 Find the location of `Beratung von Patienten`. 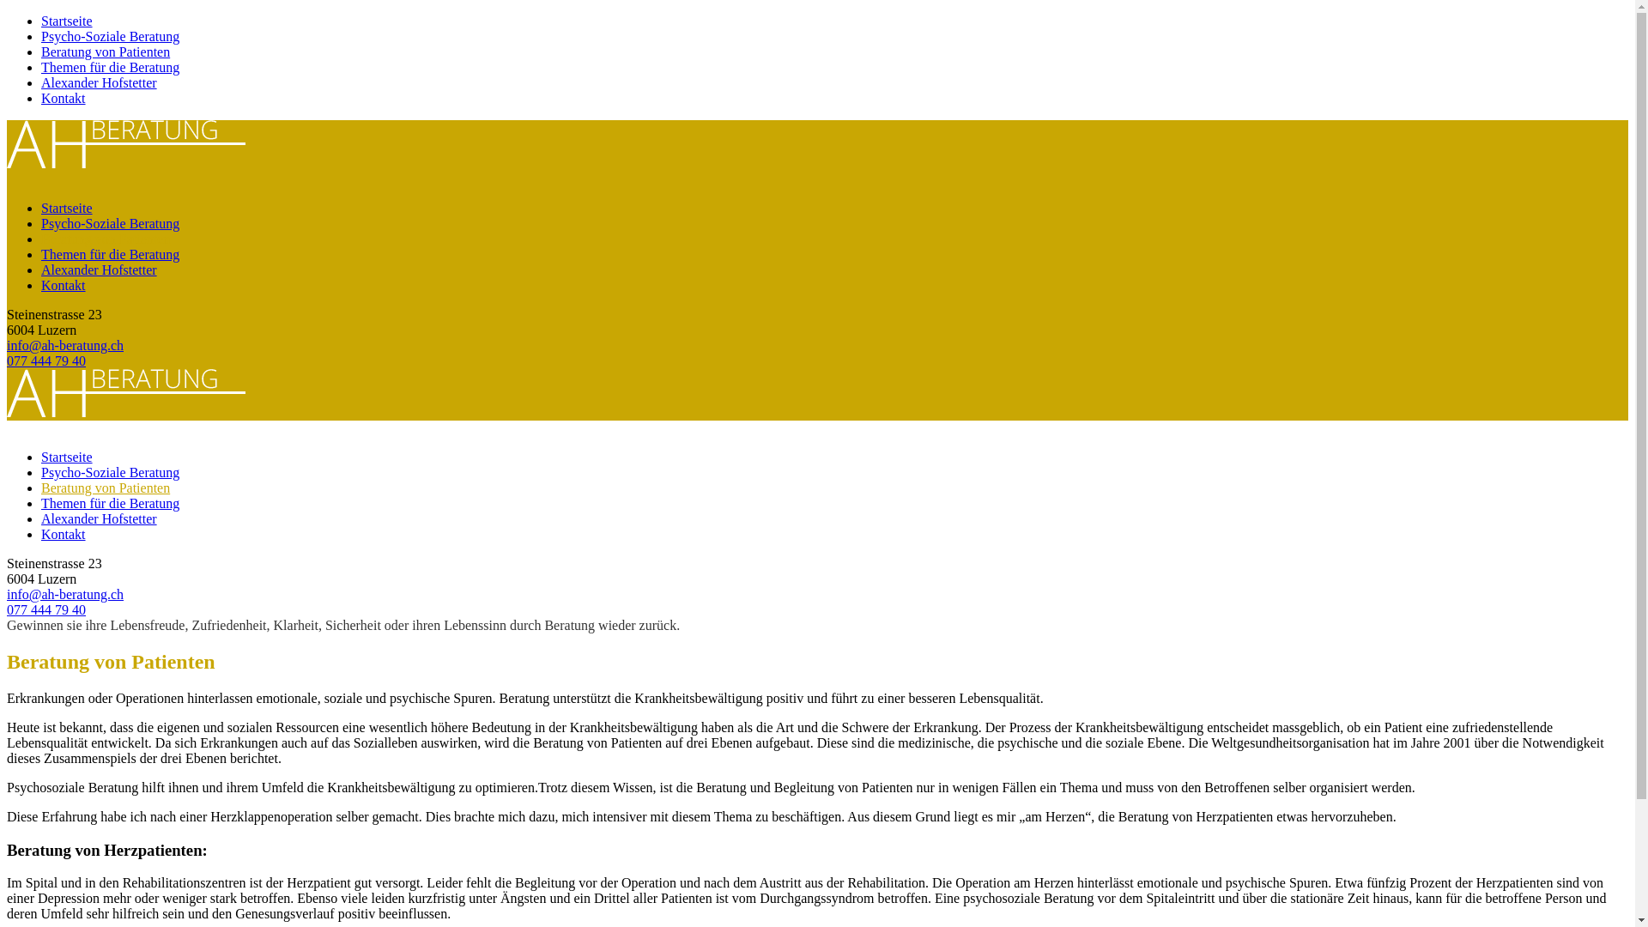

Beratung von Patienten is located at coordinates (106, 51).